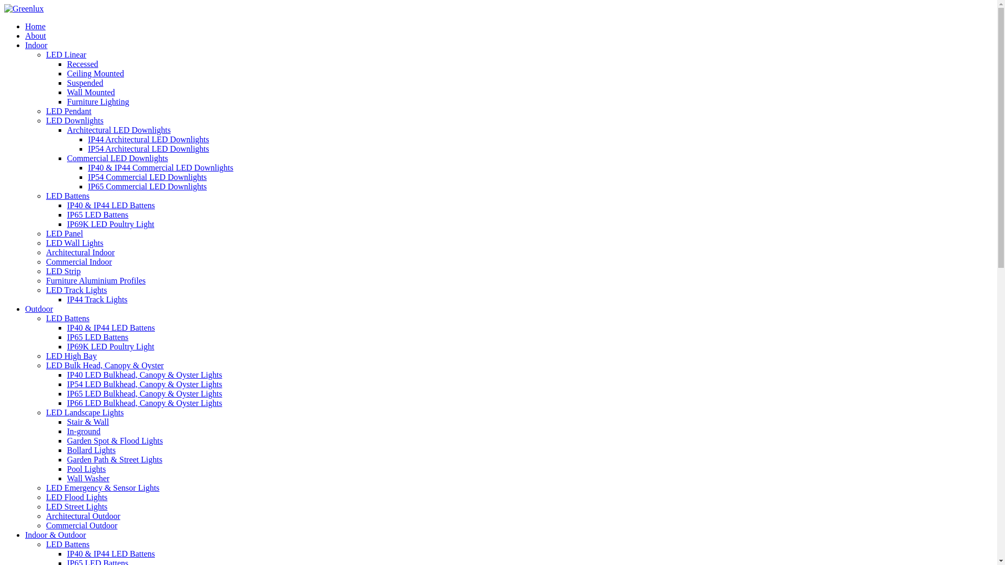 Image resolution: width=1005 pixels, height=565 pixels. I want to click on Architectural Outdoor, so click(83, 516).